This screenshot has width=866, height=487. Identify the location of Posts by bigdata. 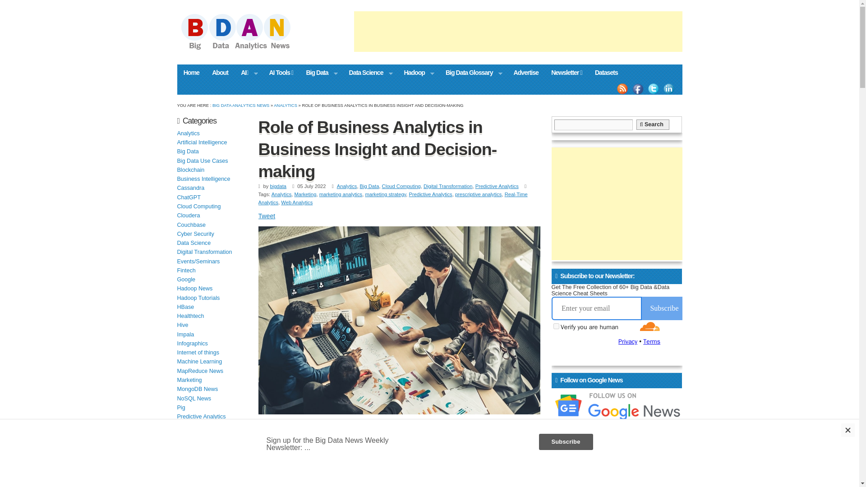
(278, 186).